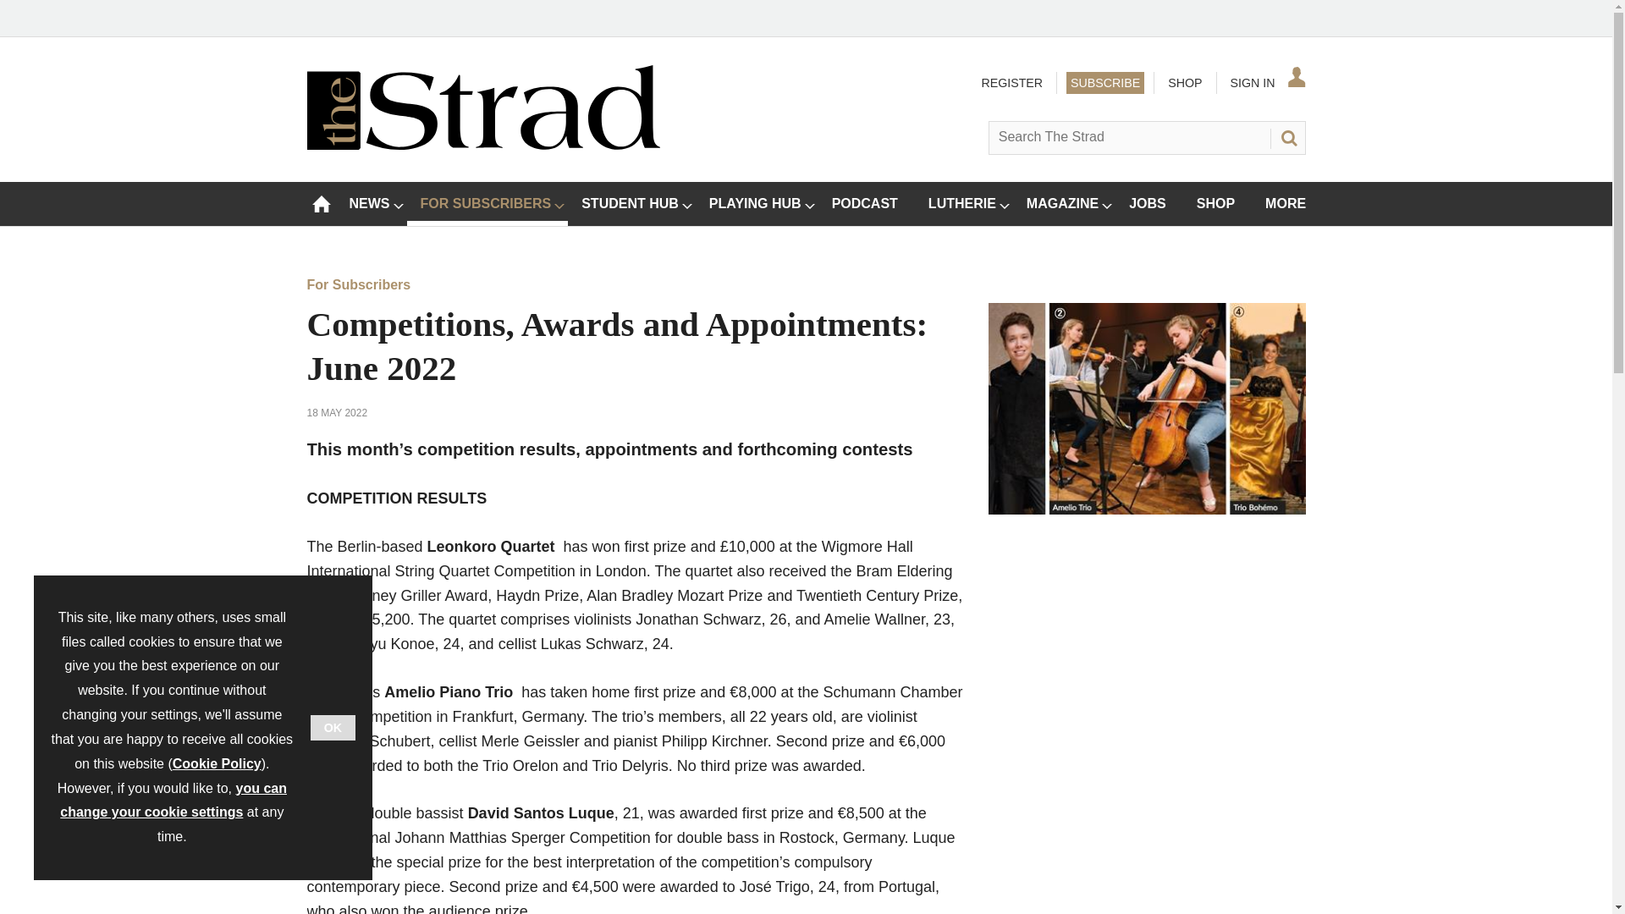 This screenshot has height=914, width=1625. Describe the element at coordinates (217, 763) in the screenshot. I see `Cookie Policy` at that location.